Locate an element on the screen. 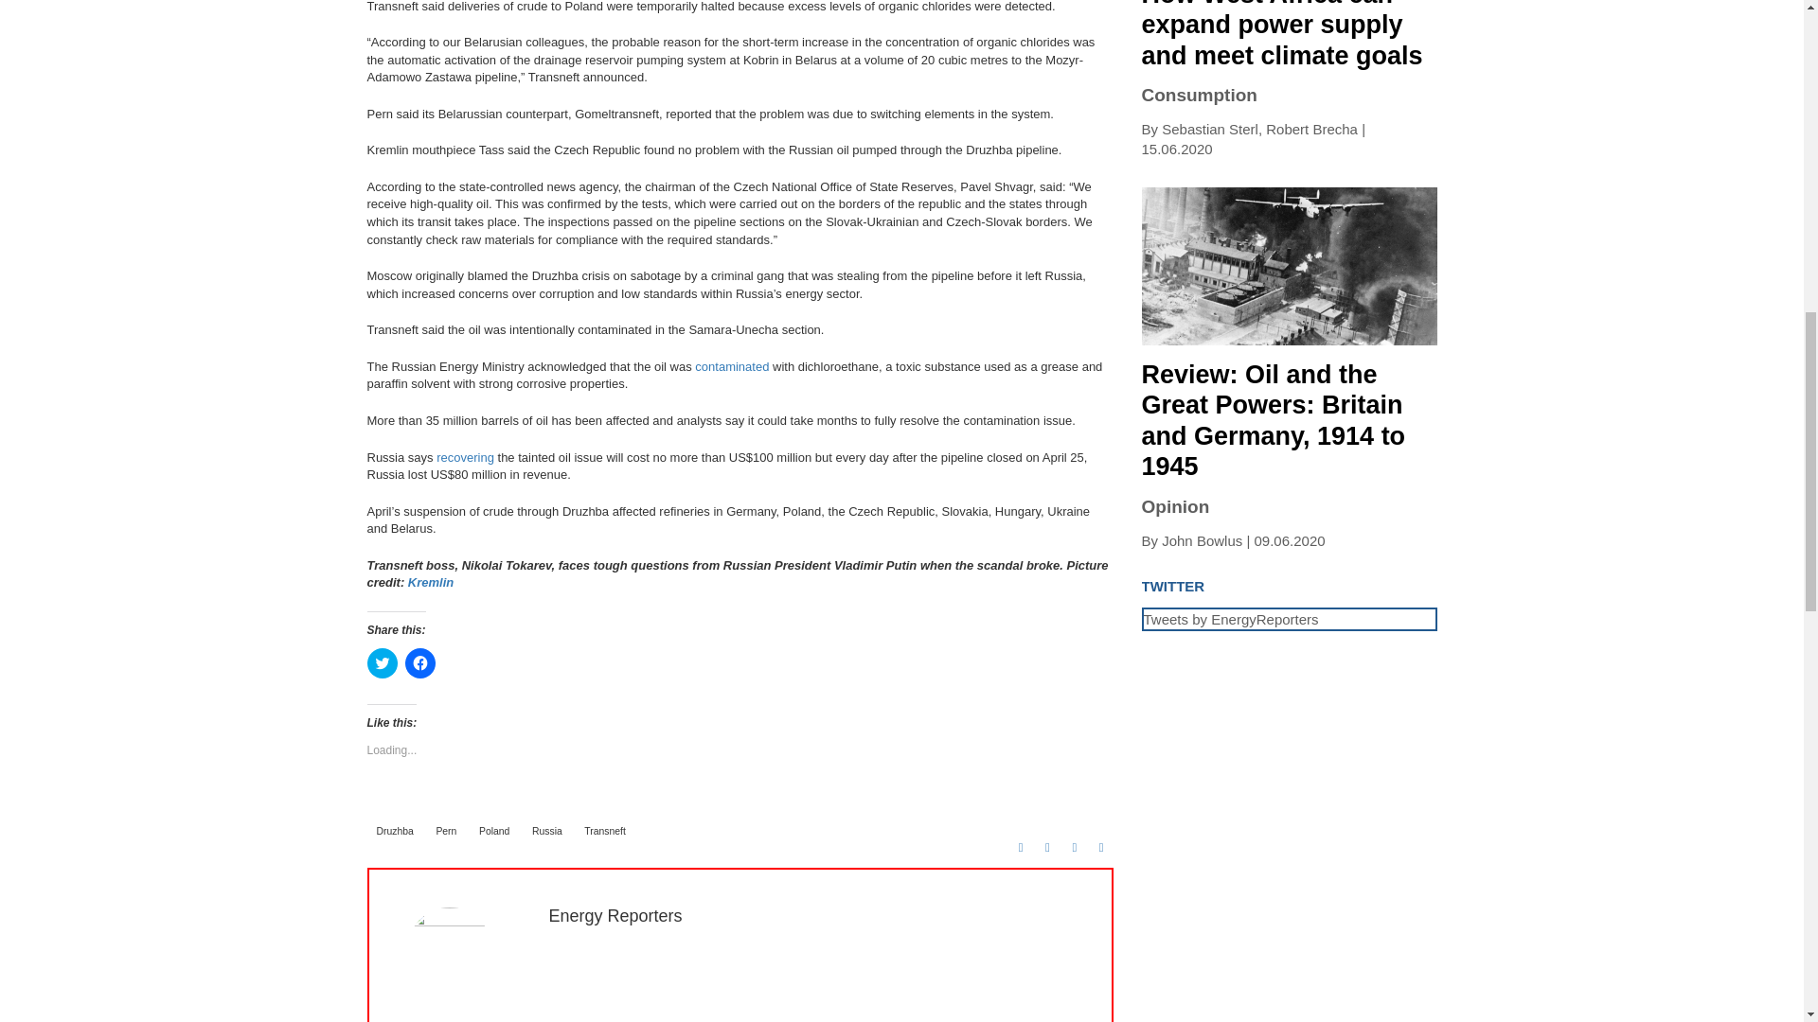  contaminated is located at coordinates (731, 367).